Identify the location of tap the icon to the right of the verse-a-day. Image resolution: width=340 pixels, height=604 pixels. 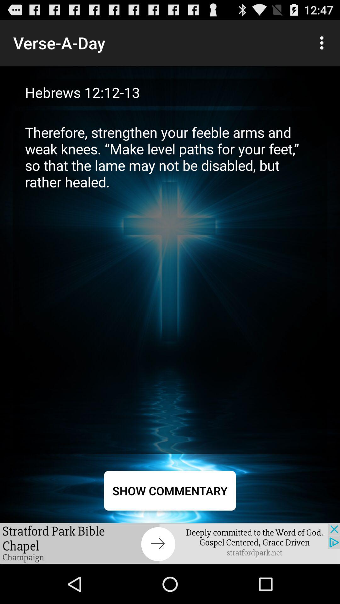
(324, 43).